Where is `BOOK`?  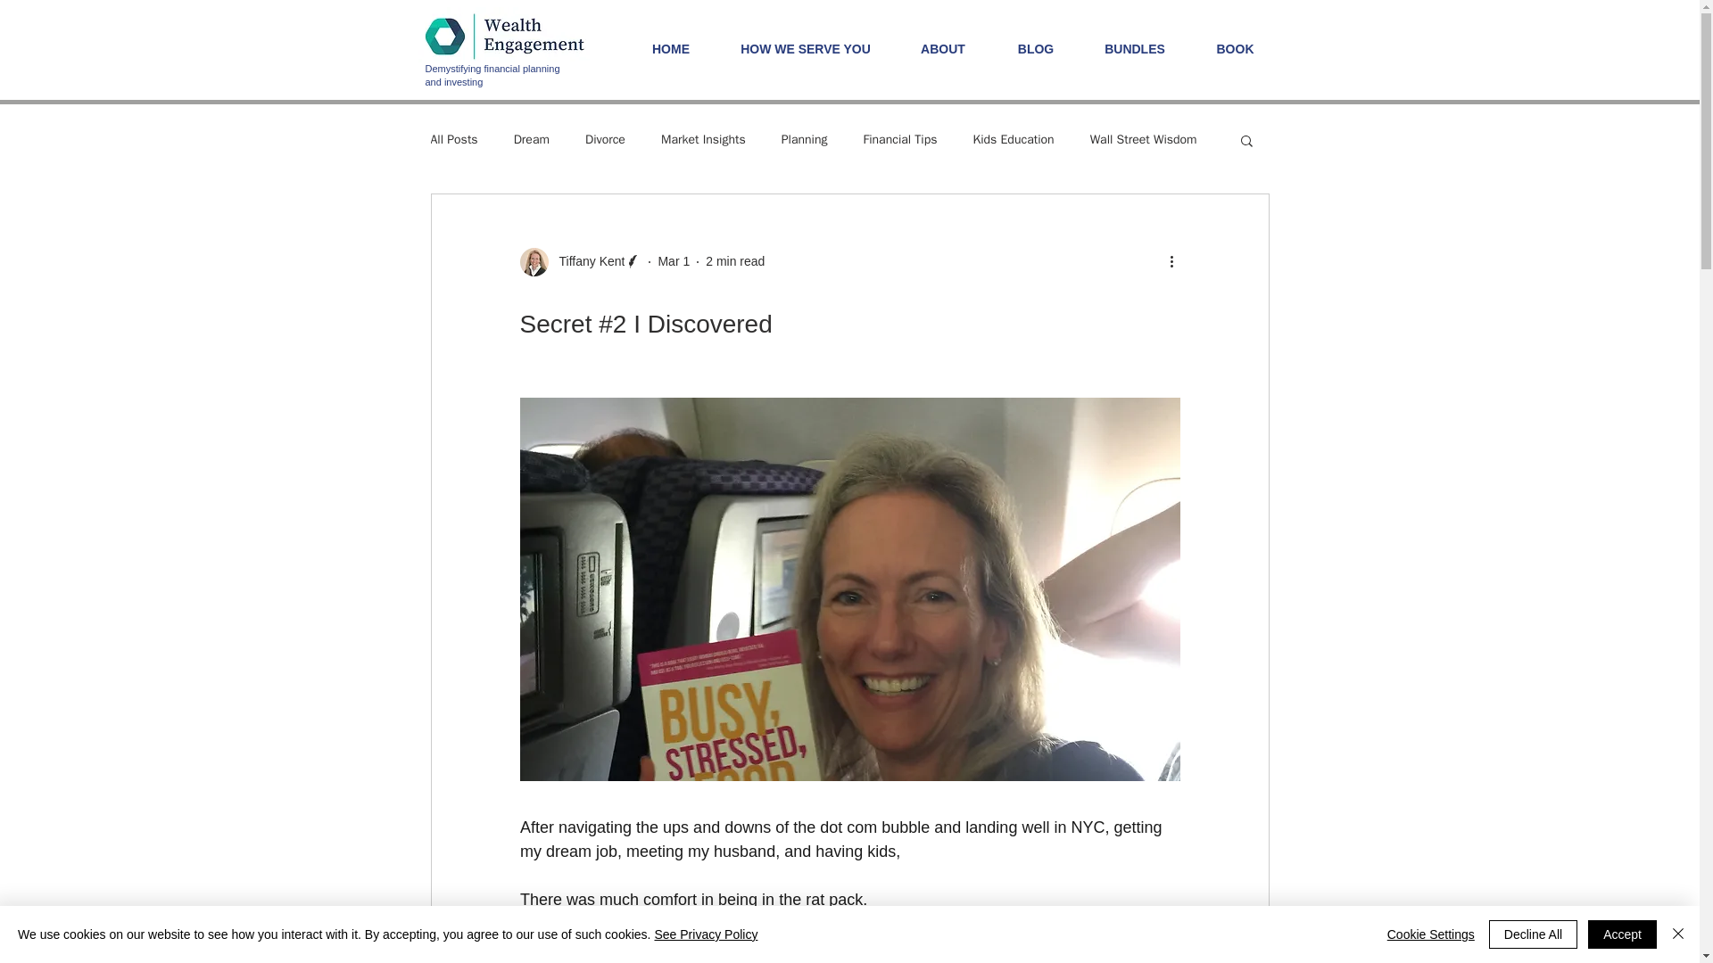 BOOK is located at coordinates (1236, 48).